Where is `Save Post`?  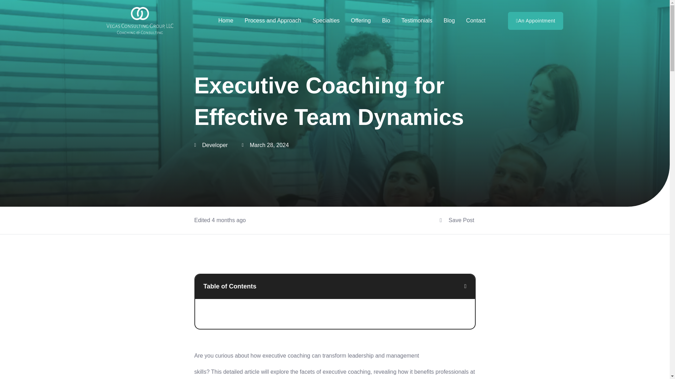
Save Post is located at coordinates (457, 220).